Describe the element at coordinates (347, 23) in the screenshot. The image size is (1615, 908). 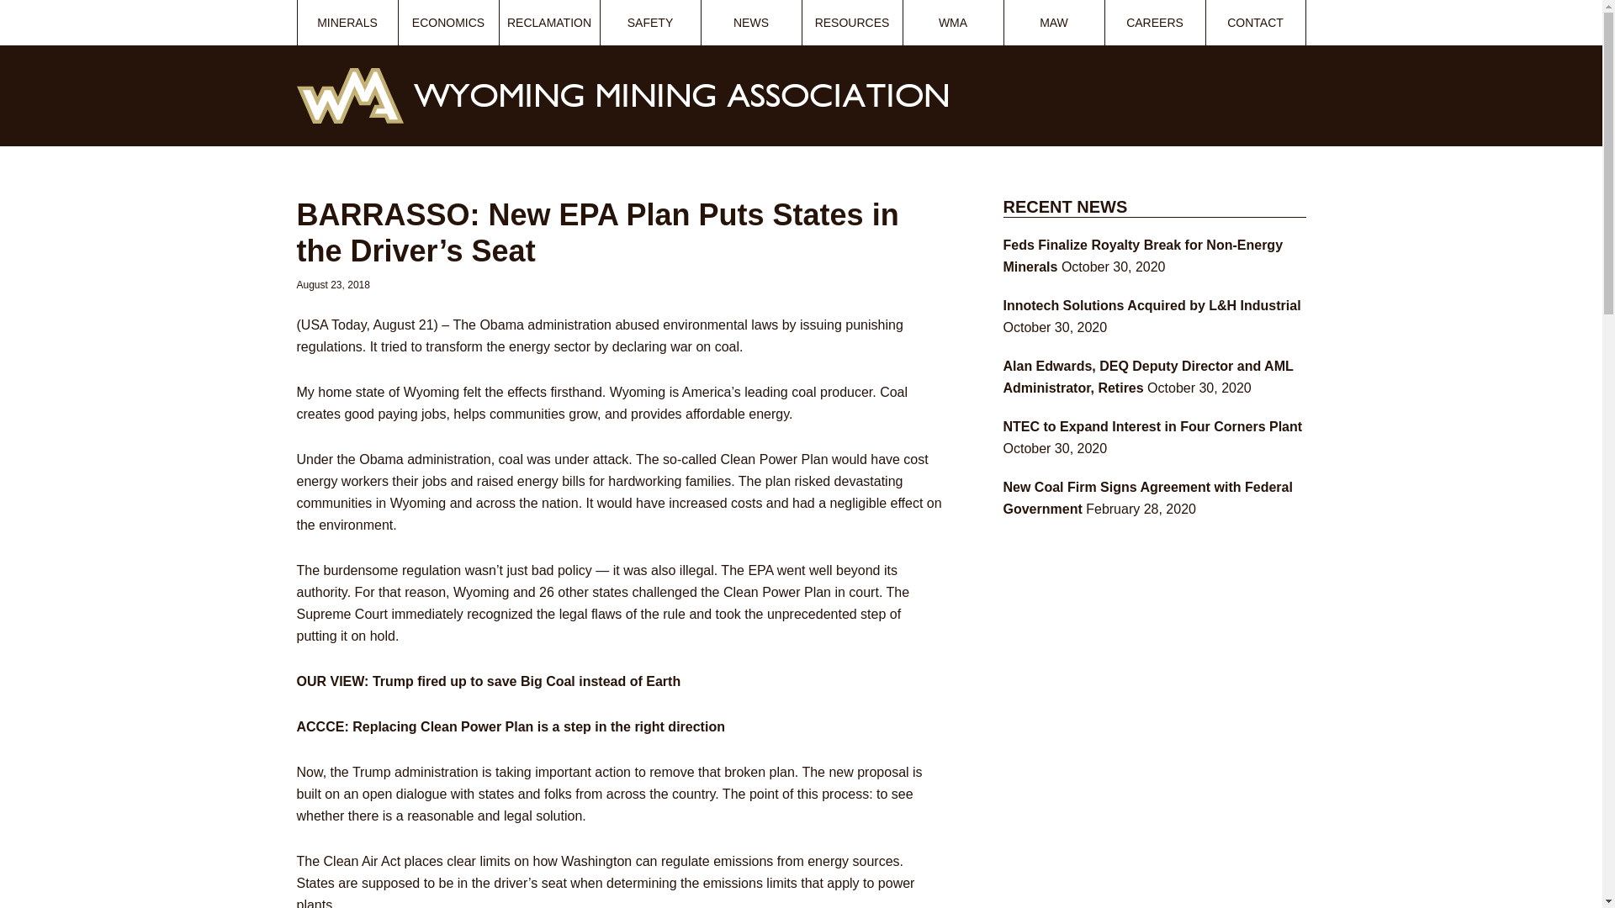
I see `MINERALS` at that location.